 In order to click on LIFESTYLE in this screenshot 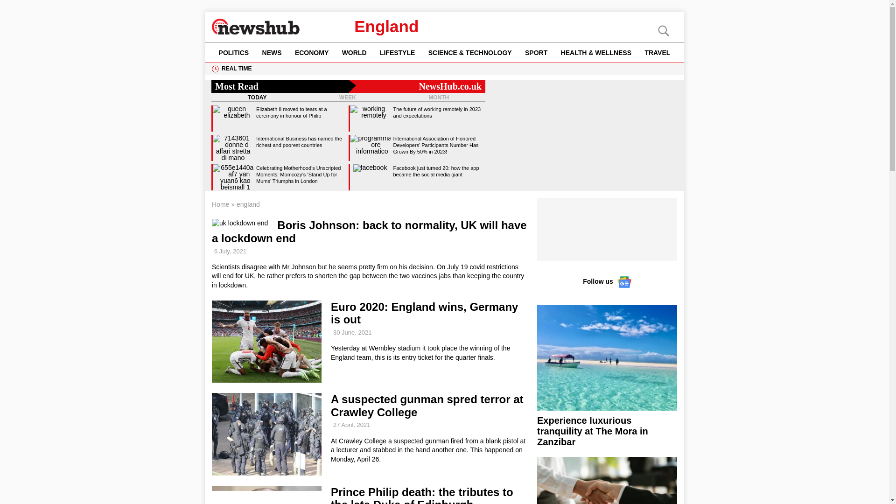, I will do `click(398, 52)`.